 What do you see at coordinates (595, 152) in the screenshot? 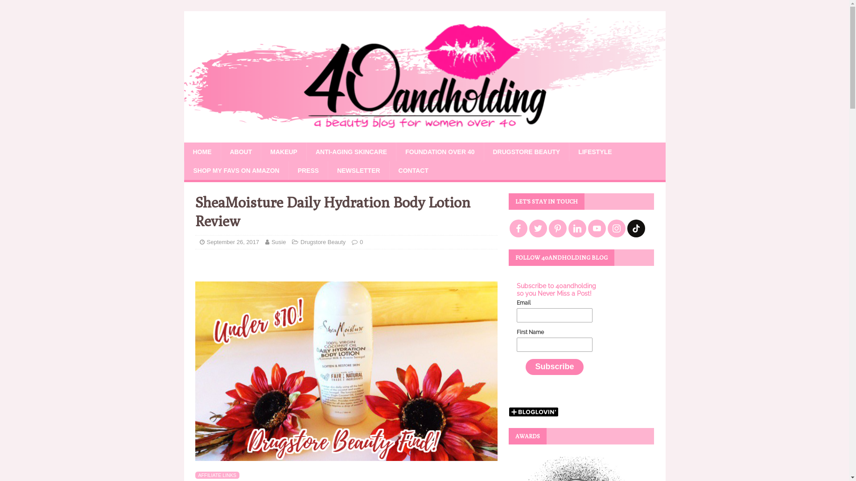
I see `LIFESTYLE` at bounding box center [595, 152].